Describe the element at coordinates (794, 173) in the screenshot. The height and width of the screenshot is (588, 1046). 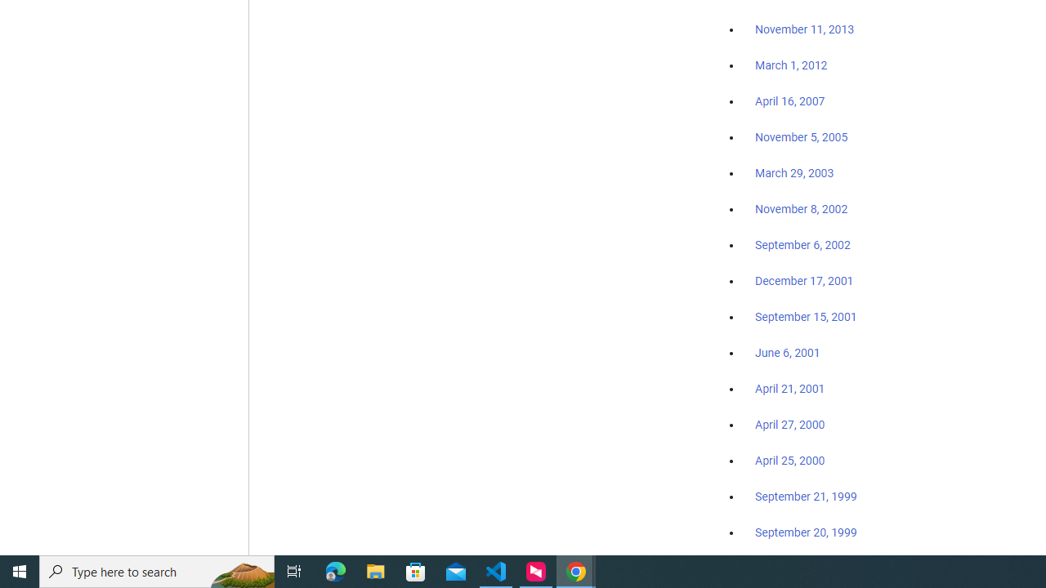
I see `March 29, 2003` at that location.